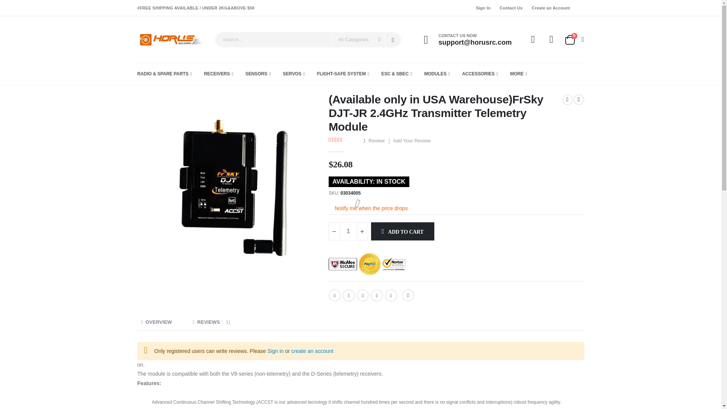 This screenshot has height=409, width=727. What do you see at coordinates (549, 8) in the screenshot?
I see `1` at bounding box center [549, 8].